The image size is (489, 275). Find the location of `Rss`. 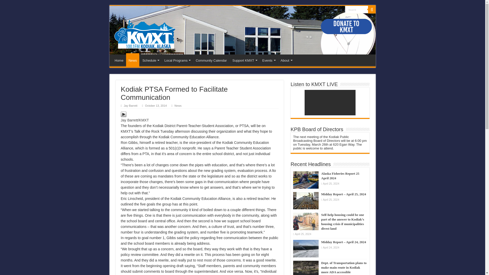

Rss is located at coordinates (332, 10).